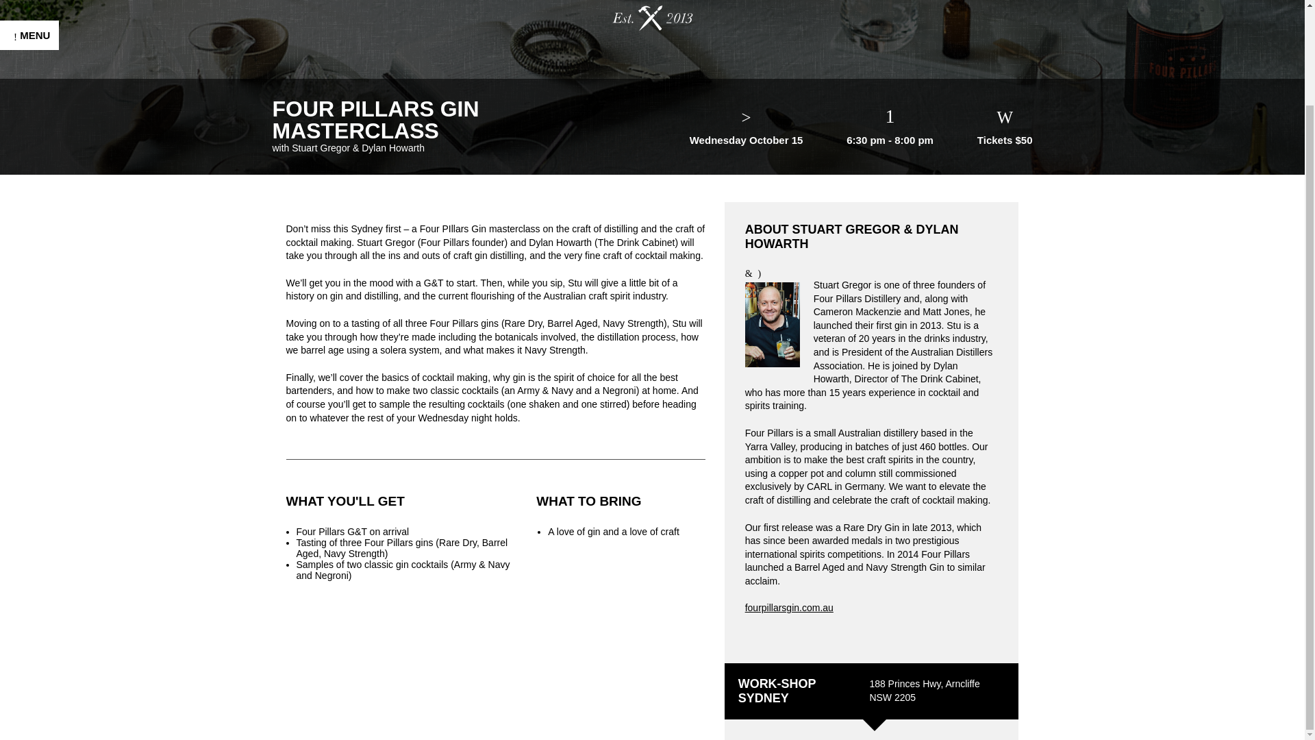 The image size is (1315, 740). What do you see at coordinates (52, 249) in the screenshot?
I see `VENUE HIRE MELBOURNE` at bounding box center [52, 249].